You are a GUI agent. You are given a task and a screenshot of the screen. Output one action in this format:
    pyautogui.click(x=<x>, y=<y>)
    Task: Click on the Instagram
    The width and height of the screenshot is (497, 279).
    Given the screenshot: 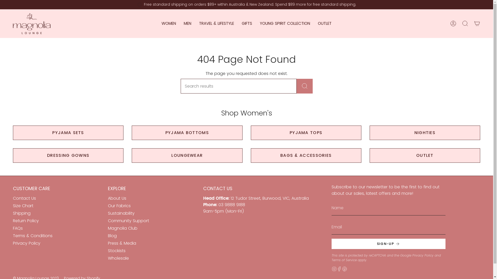 What is the action you would take?
    pyautogui.click(x=334, y=269)
    